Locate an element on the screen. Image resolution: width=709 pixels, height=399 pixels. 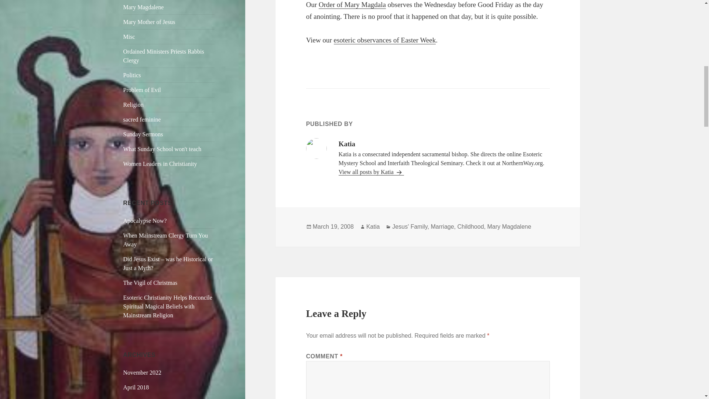
Ordained Ministers Priests Rabbis Clergy is located at coordinates (164, 55).